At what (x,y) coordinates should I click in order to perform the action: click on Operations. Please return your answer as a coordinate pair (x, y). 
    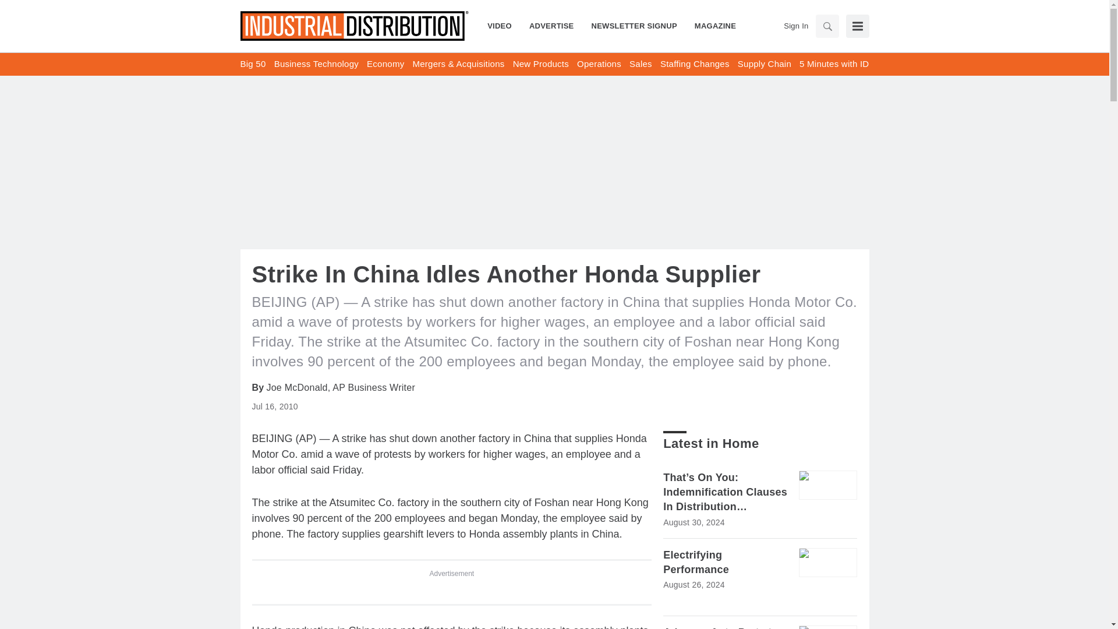
    Looking at the image, I should click on (599, 64).